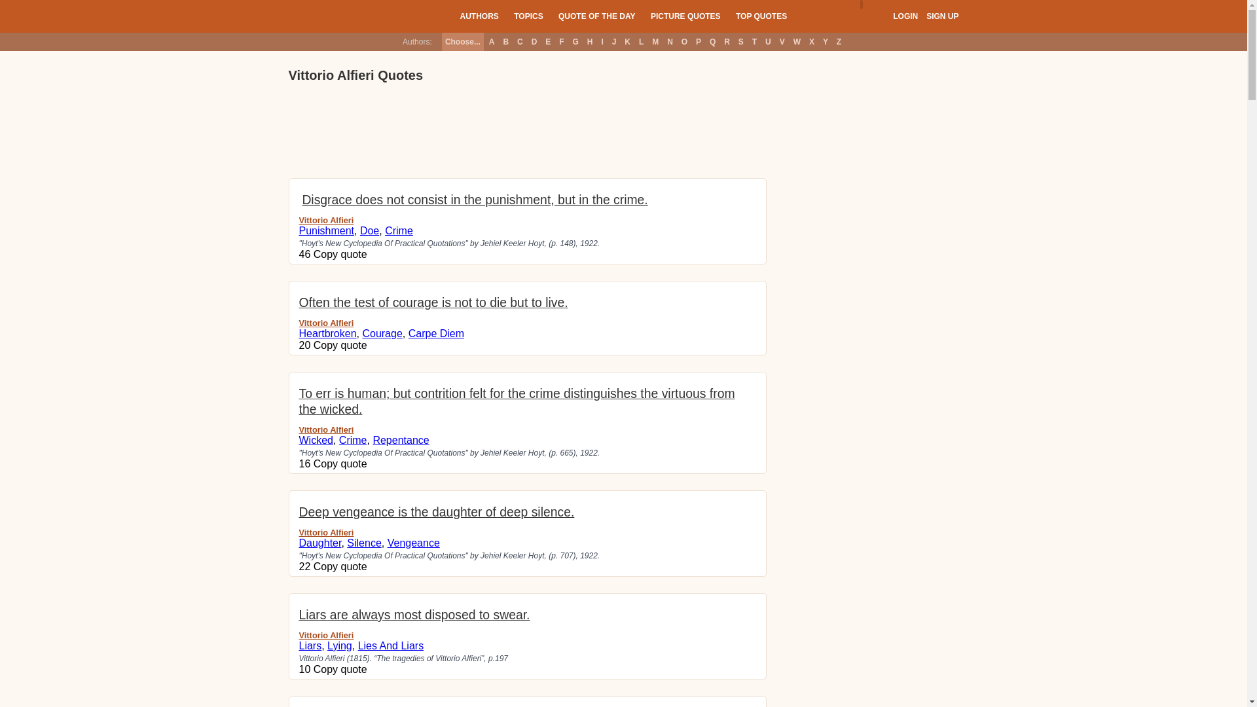  I want to click on Quote is copied, so click(340, 669).